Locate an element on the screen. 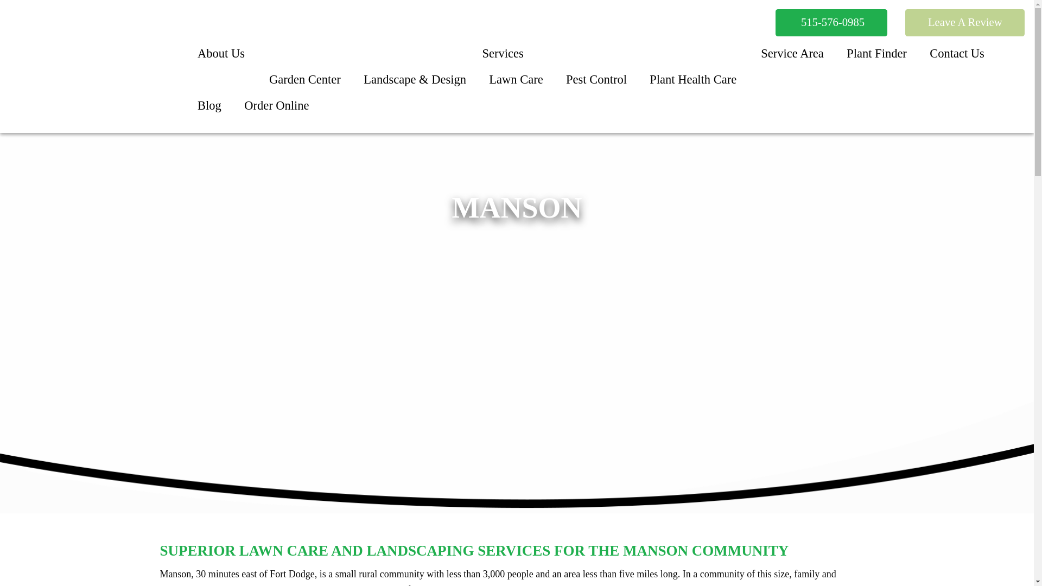 This screenshot has width=1042, height=586. Pest Control is located at coordinates (596, 79).